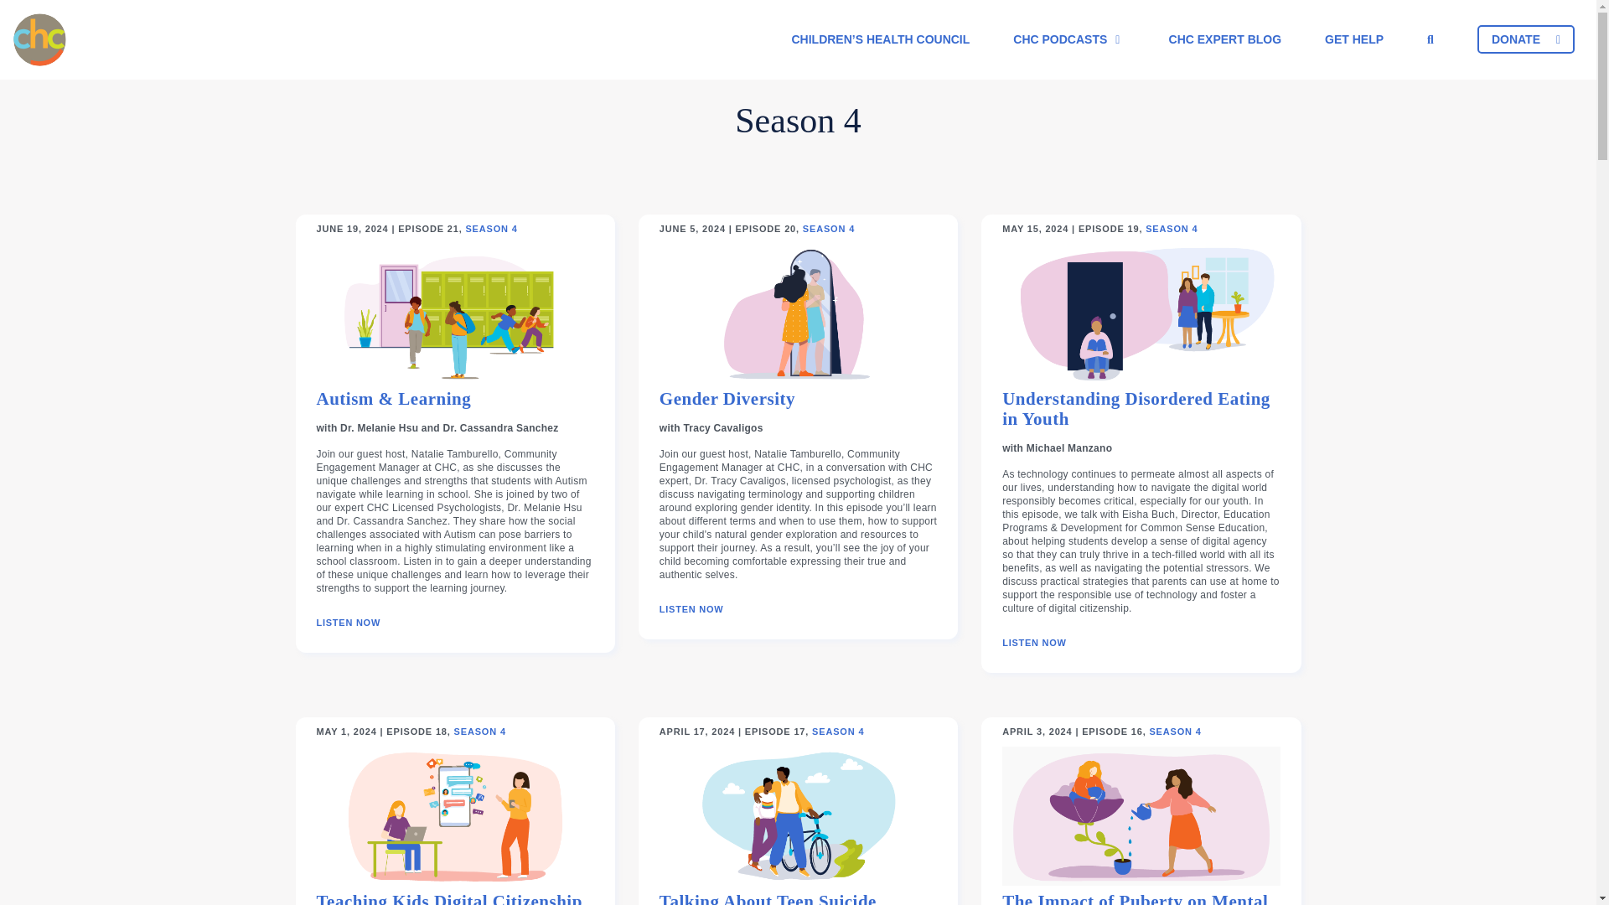 This screenshot has width=1609, height=905. I want to click on View the post titled 'Teaching Kids Digital Citizenship'., so click(449, 898).